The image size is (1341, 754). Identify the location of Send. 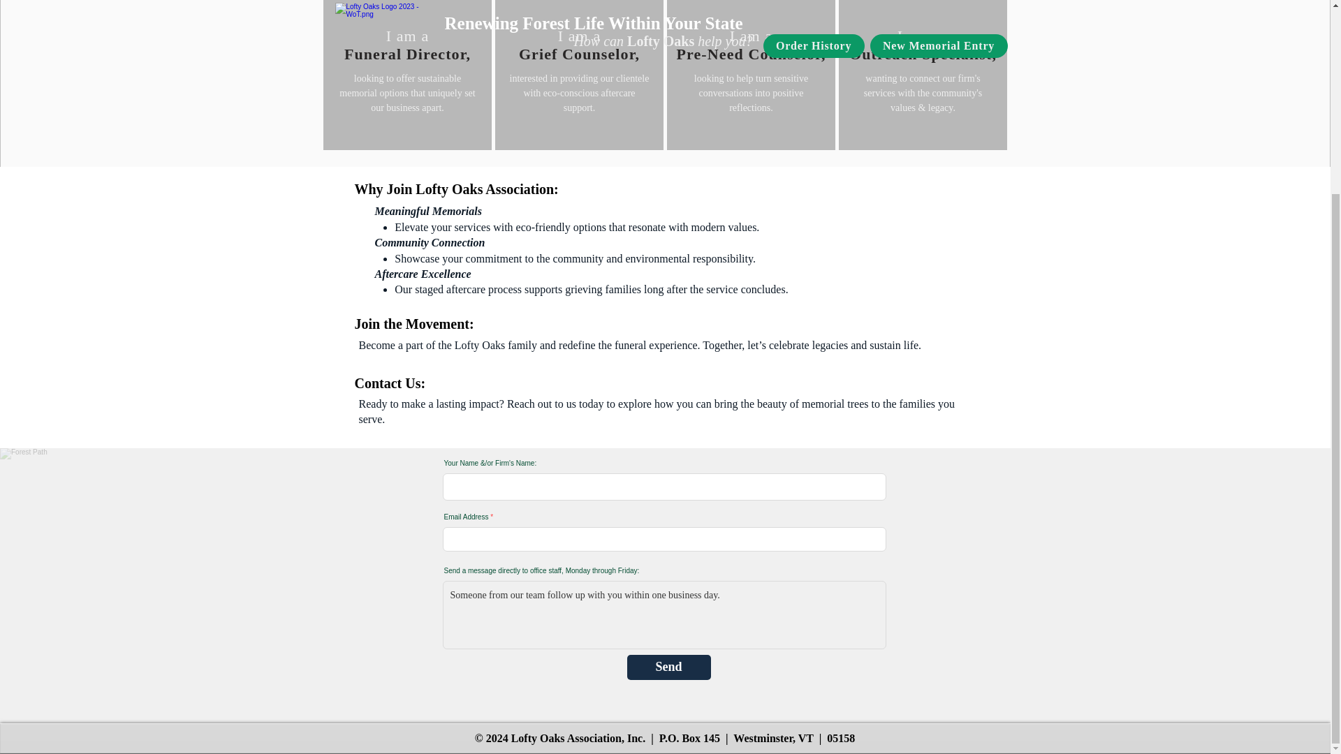
(669, 667).